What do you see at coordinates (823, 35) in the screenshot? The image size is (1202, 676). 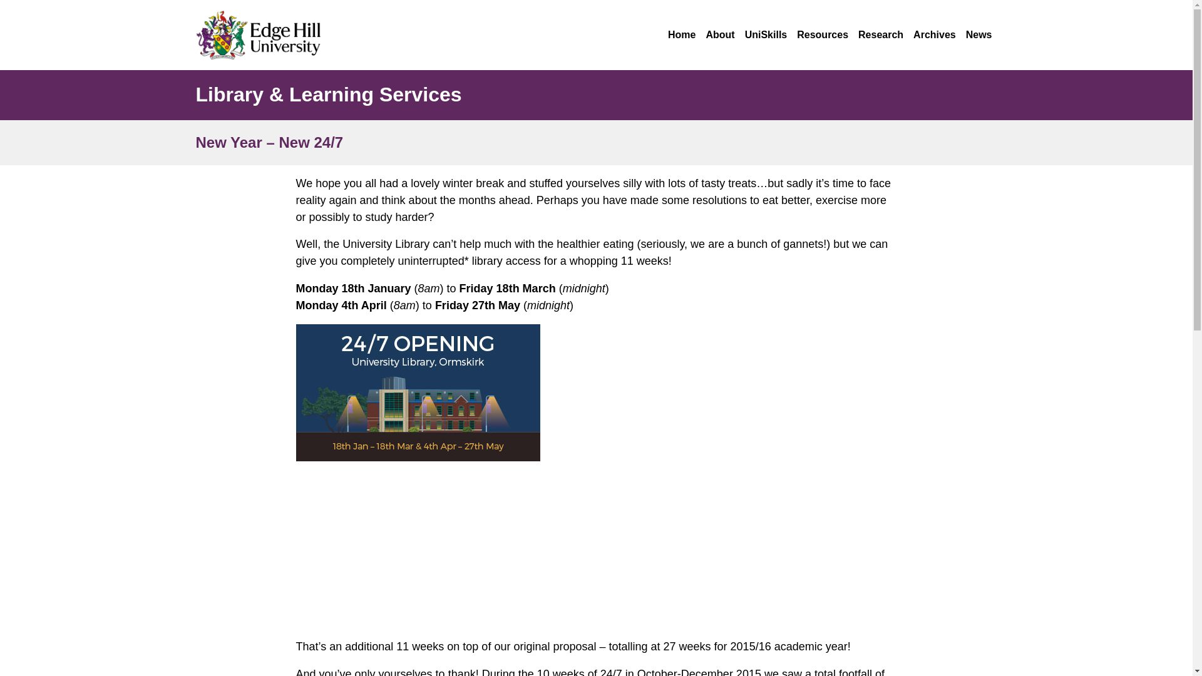 I see `Resources` at bounding box center [823, 35].